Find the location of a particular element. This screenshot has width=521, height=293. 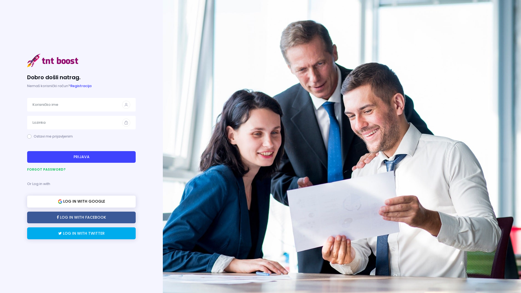

FORGOT PASSWORD? is located at coordinates (81, 170).